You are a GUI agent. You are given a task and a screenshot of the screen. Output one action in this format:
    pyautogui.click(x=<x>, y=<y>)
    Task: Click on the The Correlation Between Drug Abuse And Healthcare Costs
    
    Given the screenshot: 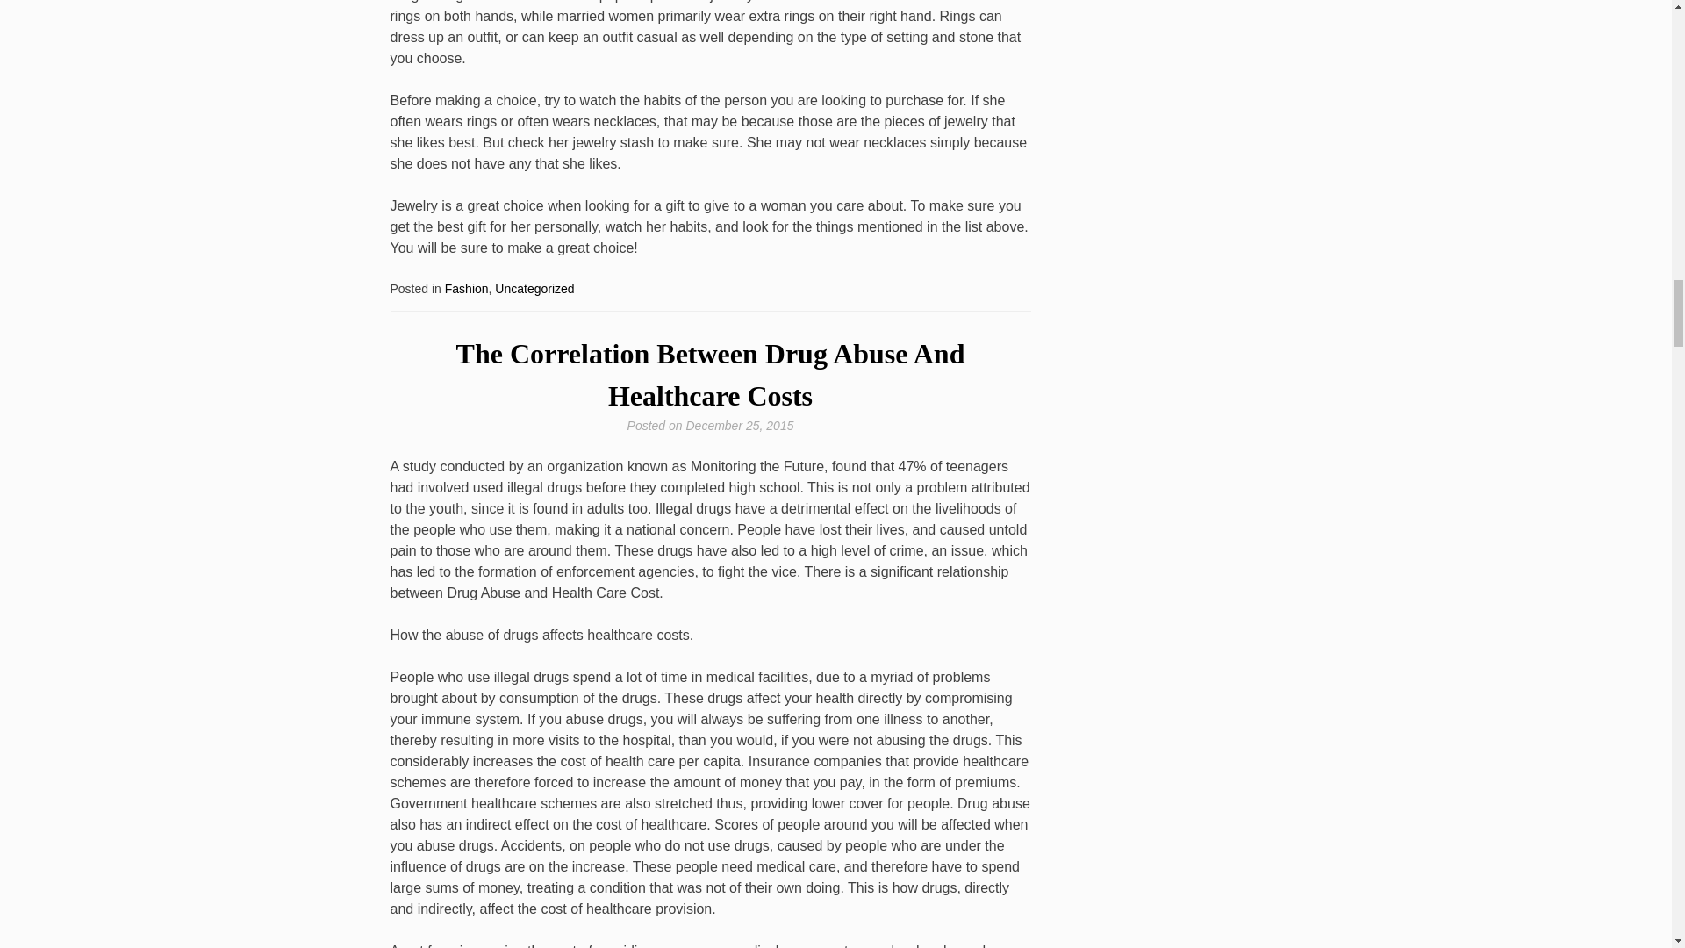 What is the action you would take?
    pyautogui.click(x=711, y=374)
    